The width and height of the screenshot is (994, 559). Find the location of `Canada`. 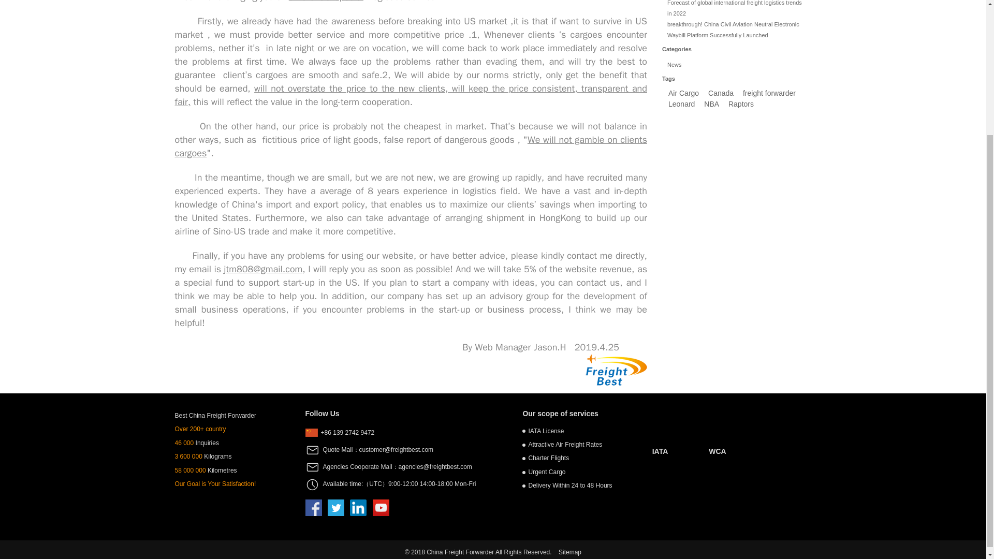

Canada is located at coordinates (721, 93).